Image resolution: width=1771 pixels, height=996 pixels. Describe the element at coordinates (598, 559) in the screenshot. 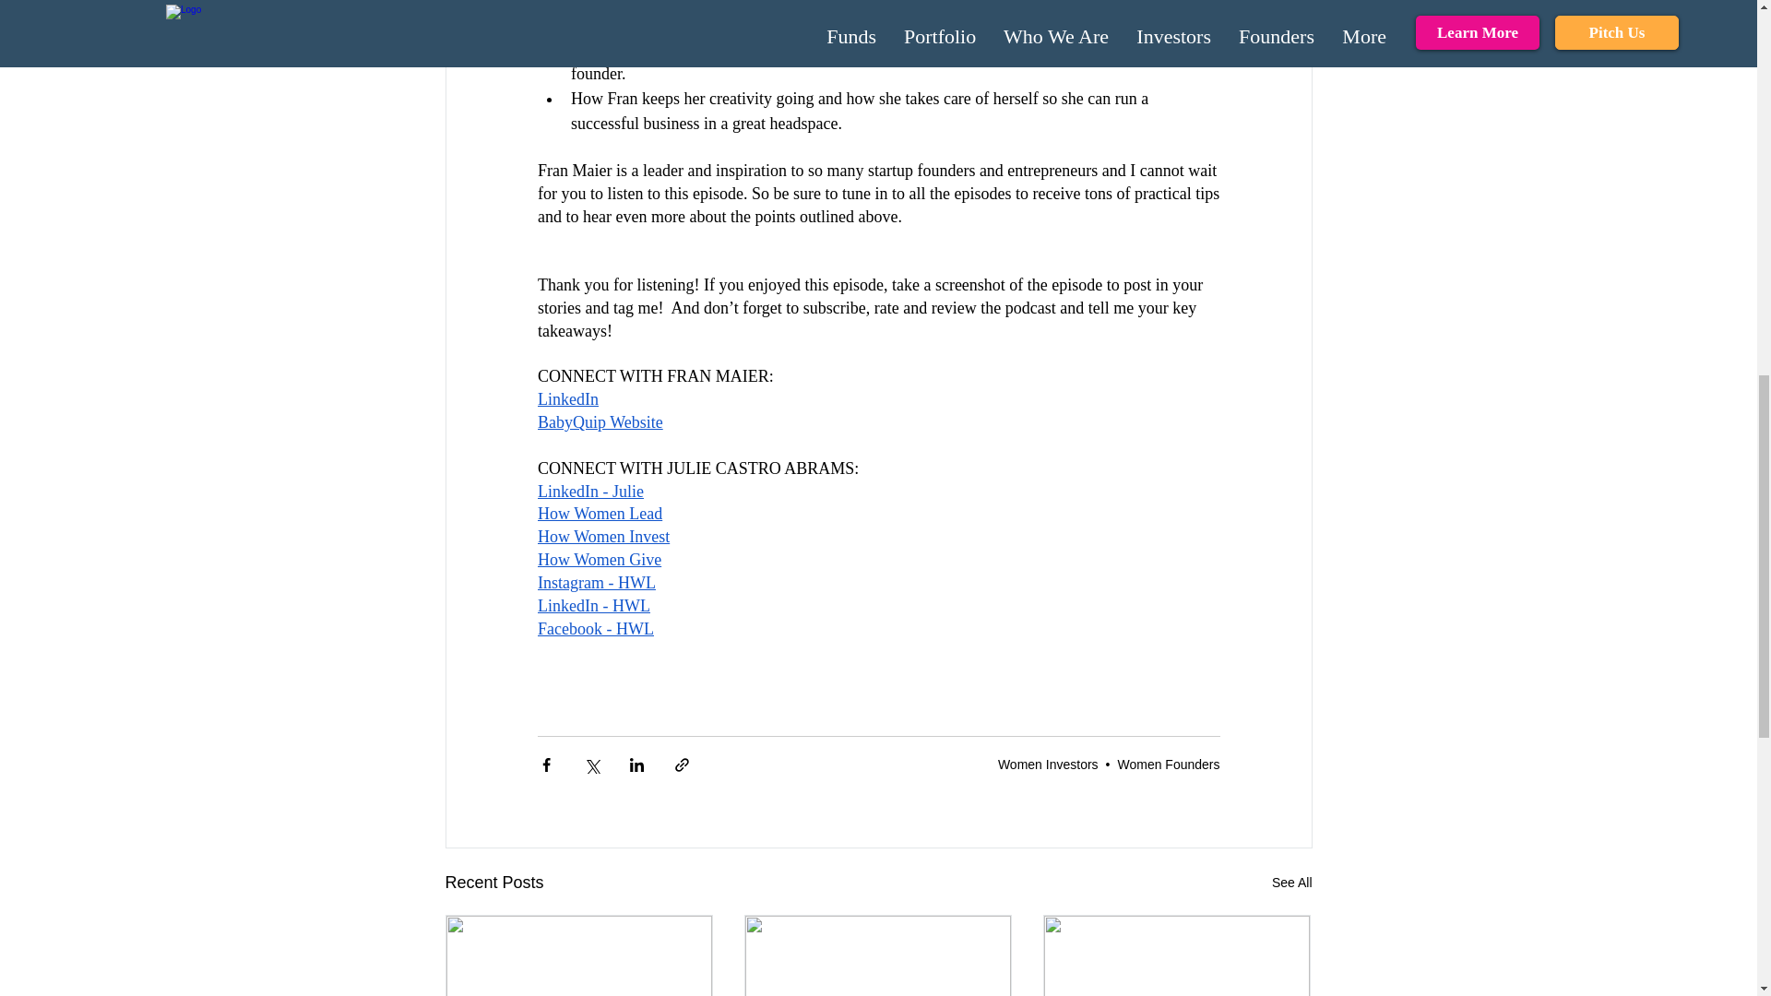

I see `How Women Give` at that location.